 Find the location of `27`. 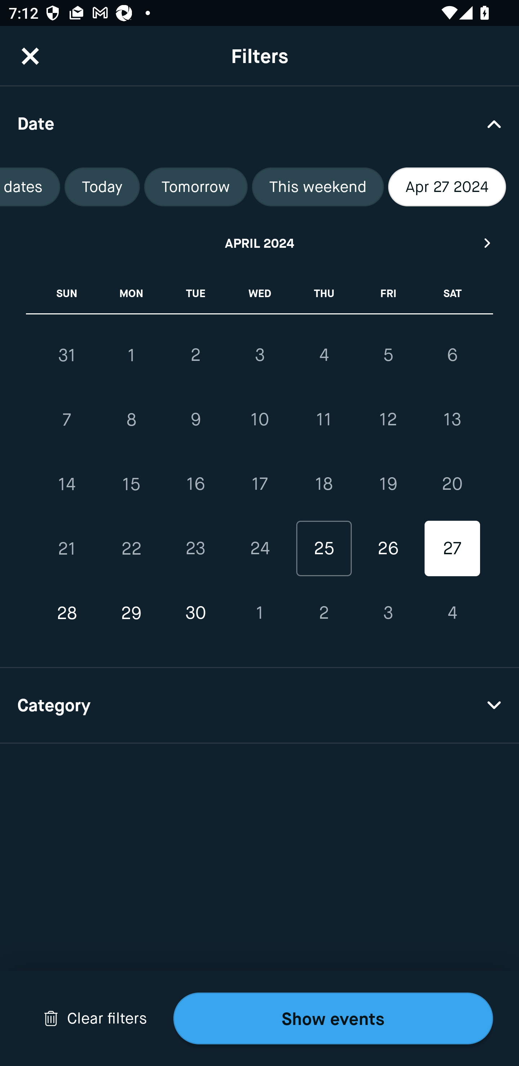

27 is located at coordinates (452, 548).